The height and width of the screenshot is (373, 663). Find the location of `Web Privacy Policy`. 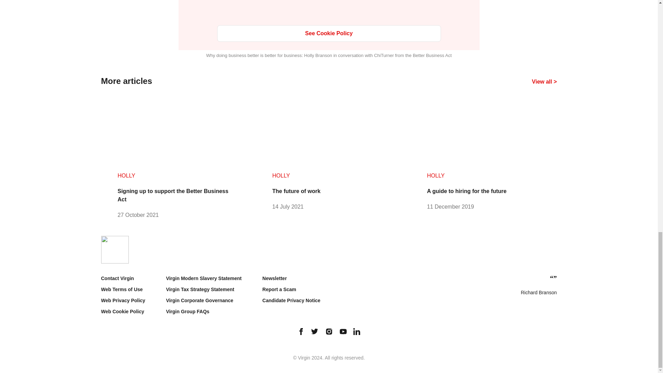

Web Privacy Policy is located at coordinates (123, 300).